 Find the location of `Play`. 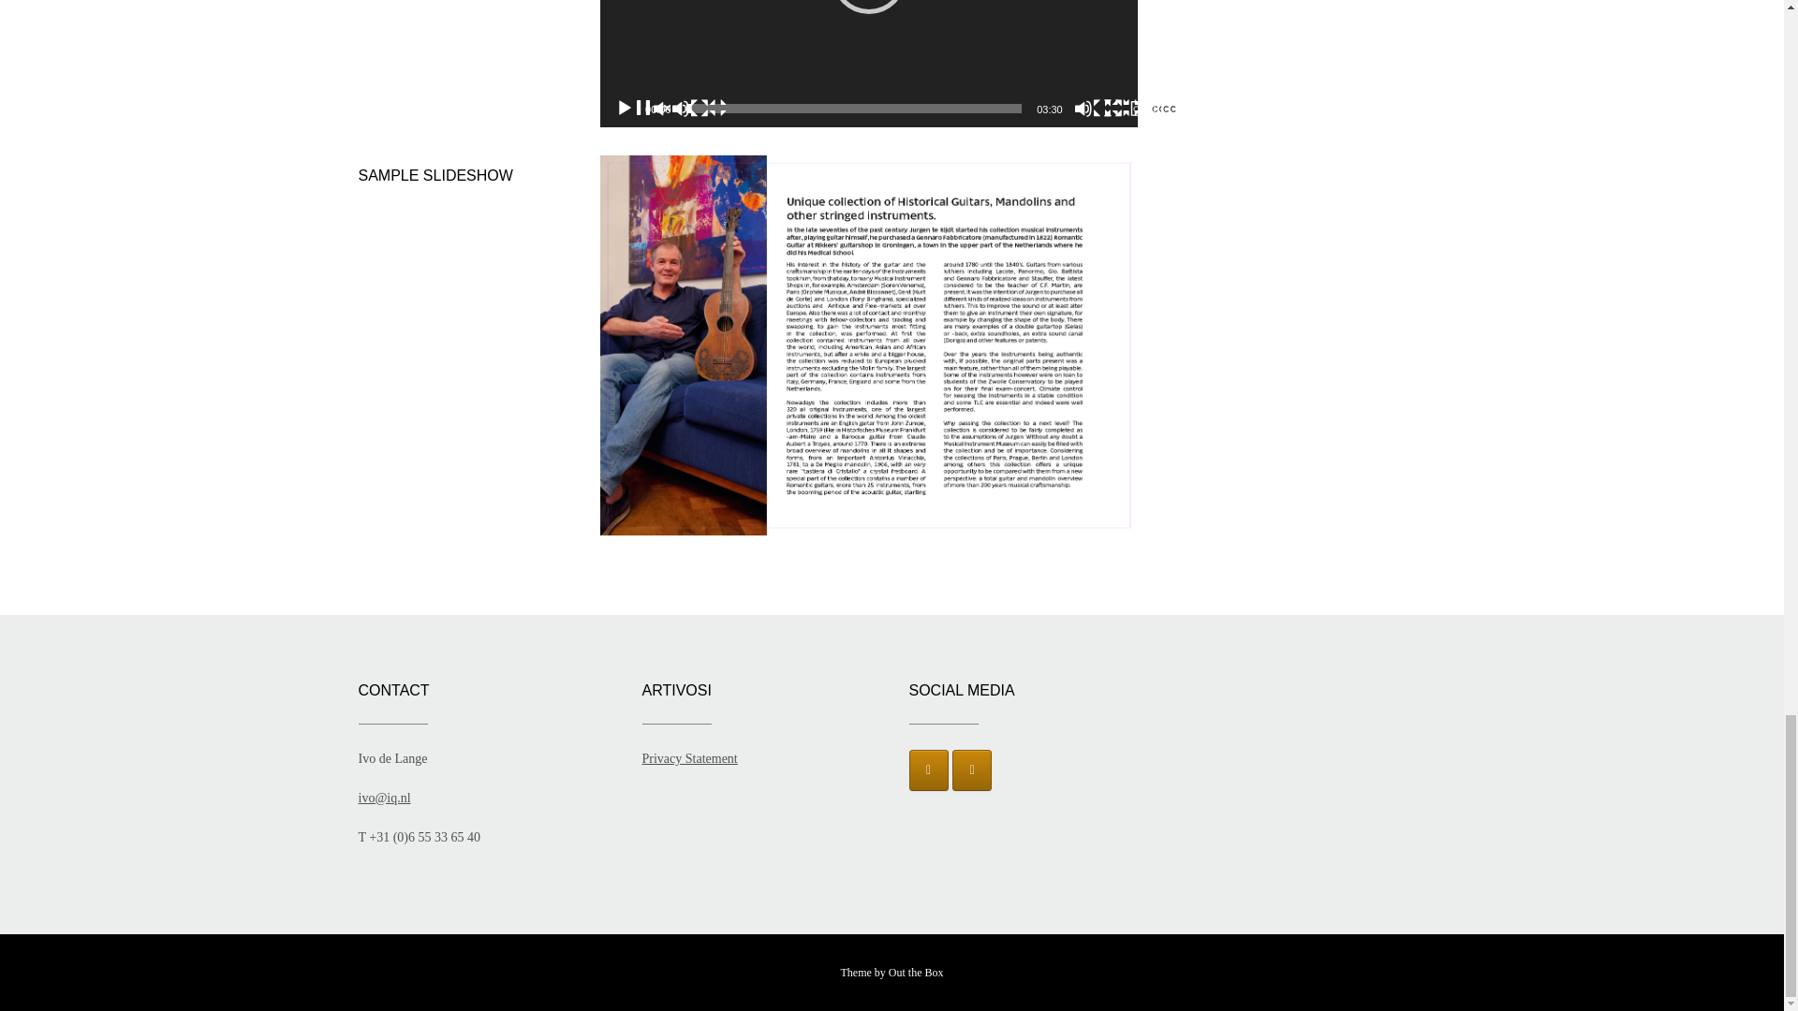

Play is located at coordinates (671, 109).